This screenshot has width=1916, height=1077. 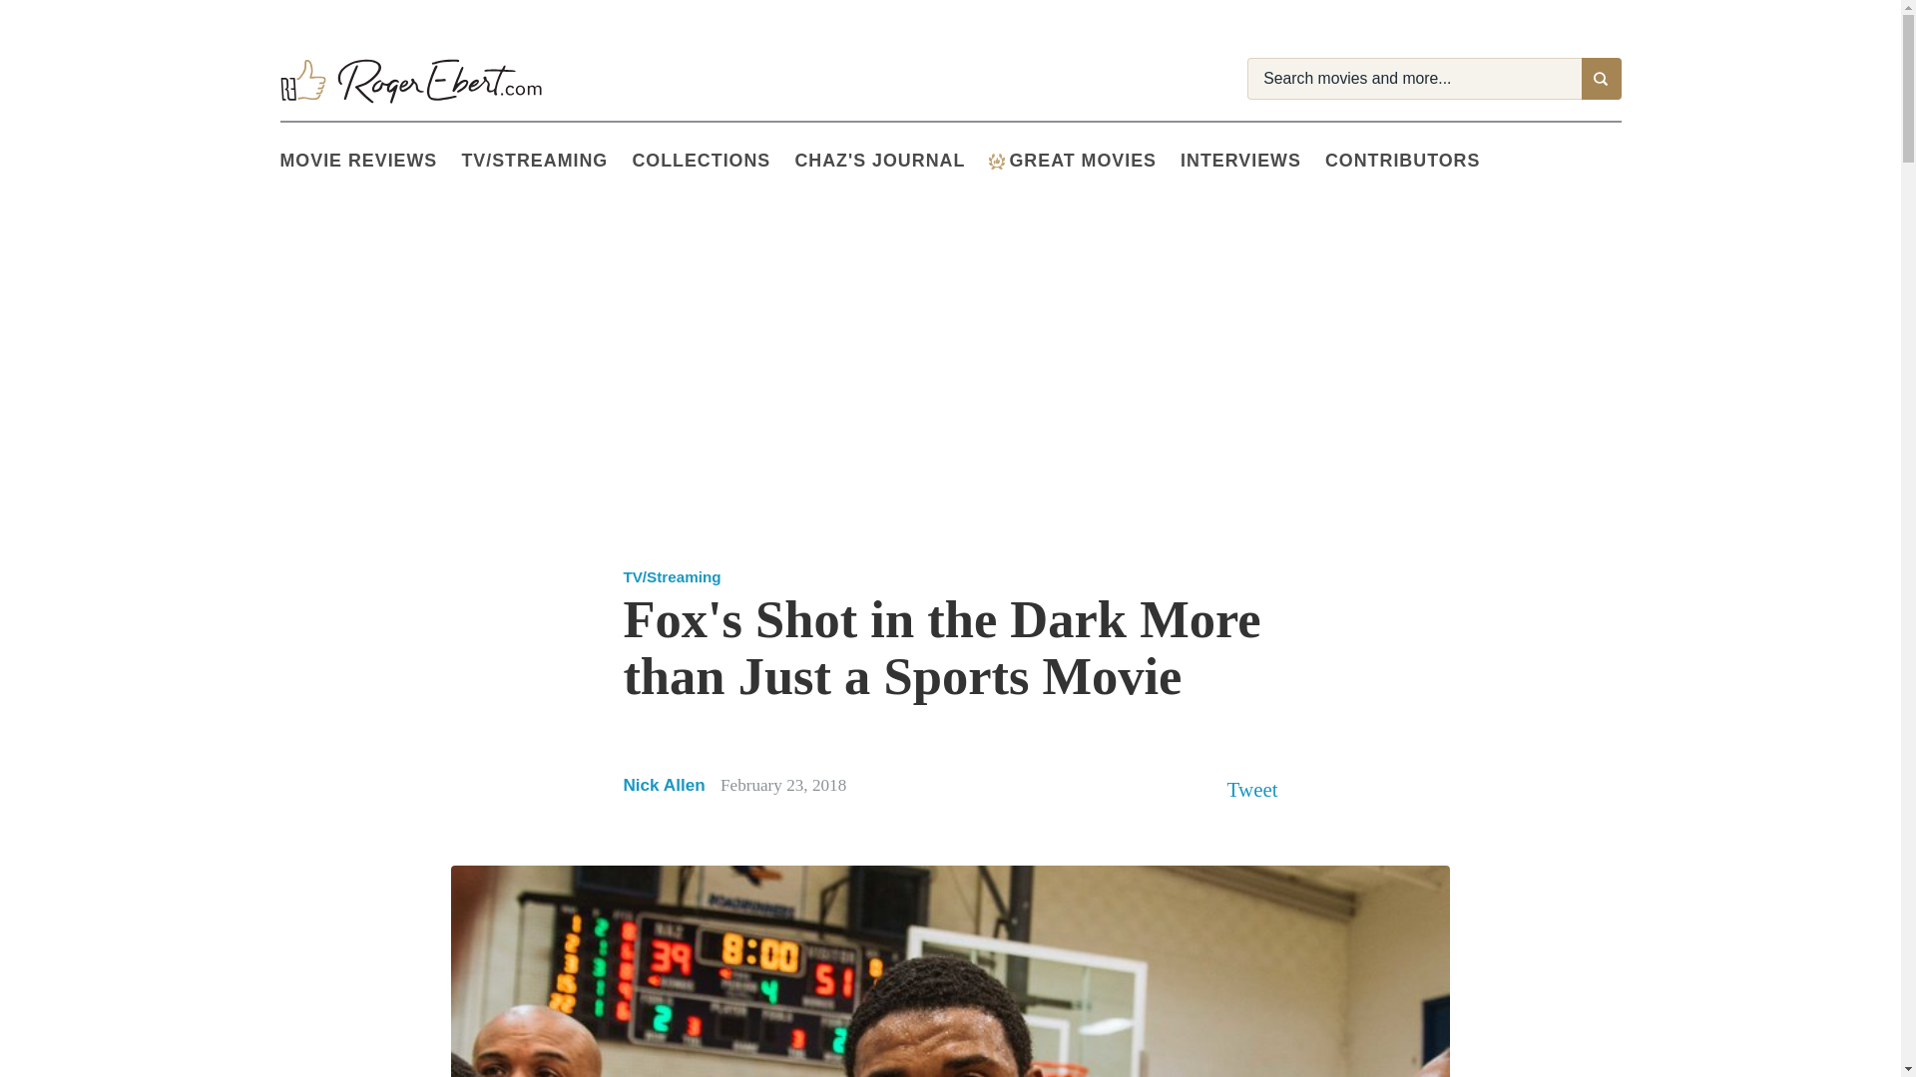 What do you see at coordinates (1415, 162) in the screenshot?
I see `CONTRIBUTORS` at bounding box center [1415, 162].